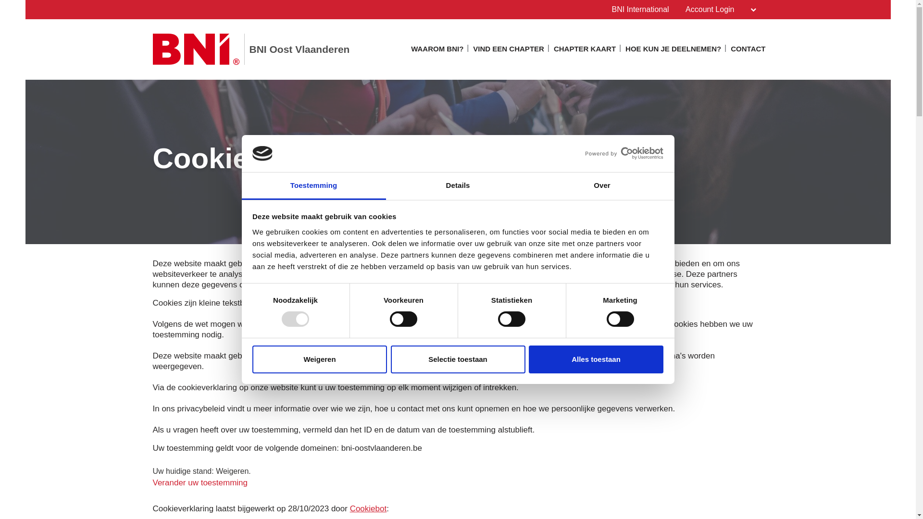 This screenshot has width=923, height=519. Describe the element at coordinates (721, 10) in the screenshot. I see `Account Login` at that location.